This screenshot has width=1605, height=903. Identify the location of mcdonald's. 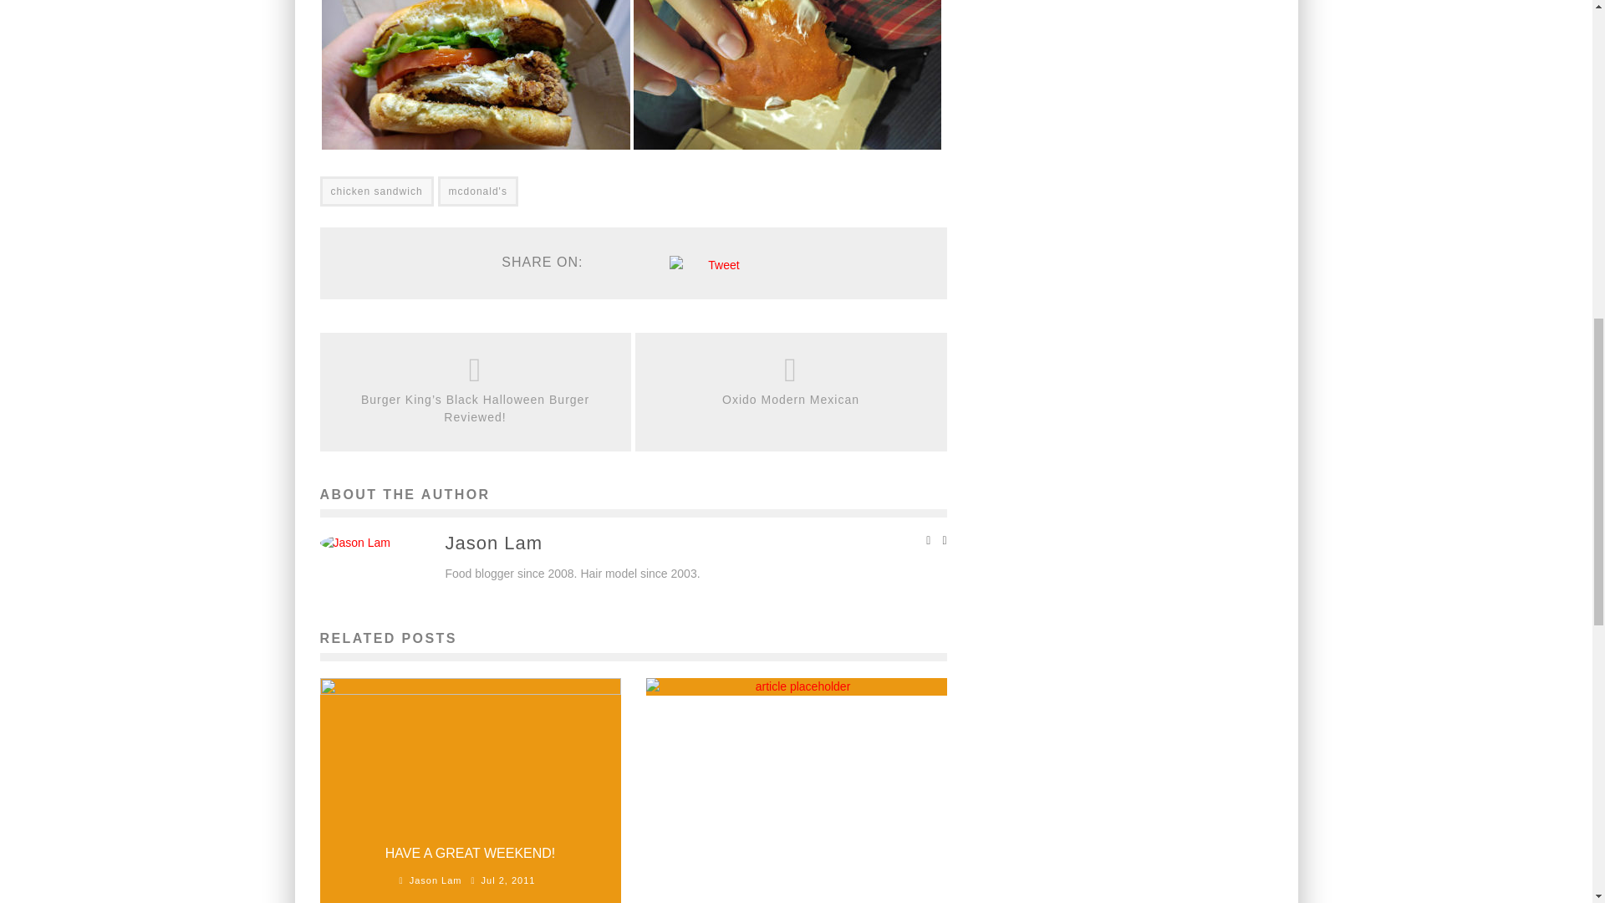
(478, 191).